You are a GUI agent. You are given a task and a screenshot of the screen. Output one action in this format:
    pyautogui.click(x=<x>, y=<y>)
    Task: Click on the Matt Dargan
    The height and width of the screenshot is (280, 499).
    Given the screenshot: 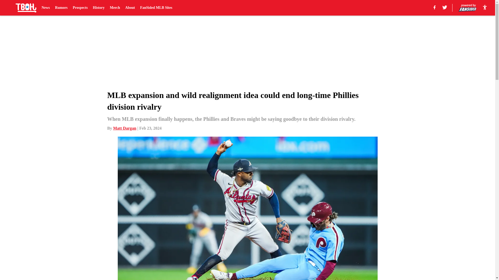 What is the action you would take?
    pyautogui.click(x=125, y=128)
    